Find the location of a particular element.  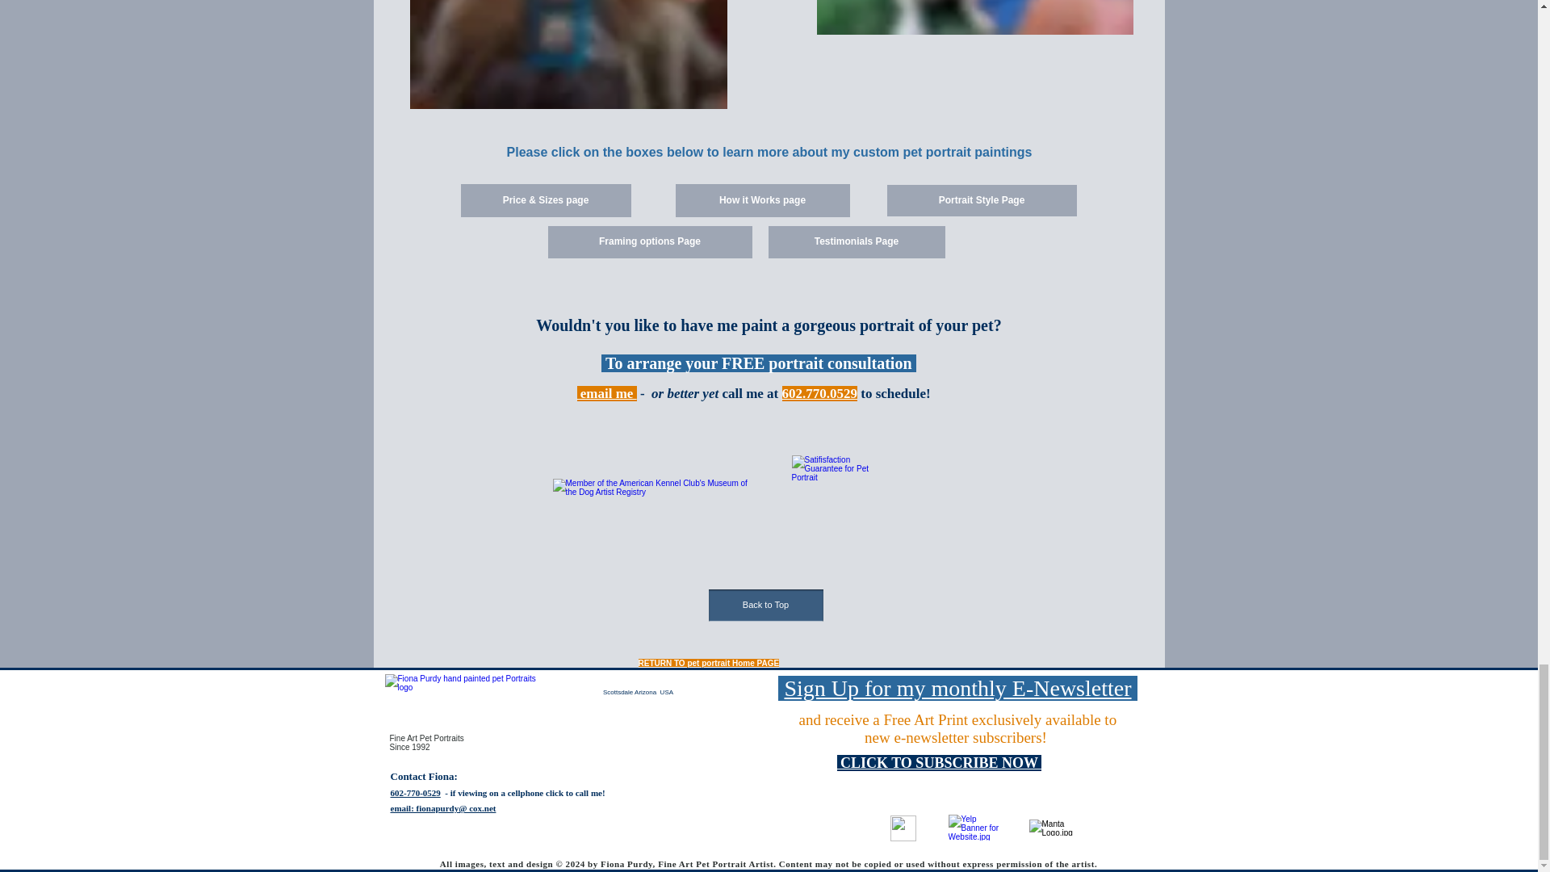

How it Works page is located at coordinates (762, 200).